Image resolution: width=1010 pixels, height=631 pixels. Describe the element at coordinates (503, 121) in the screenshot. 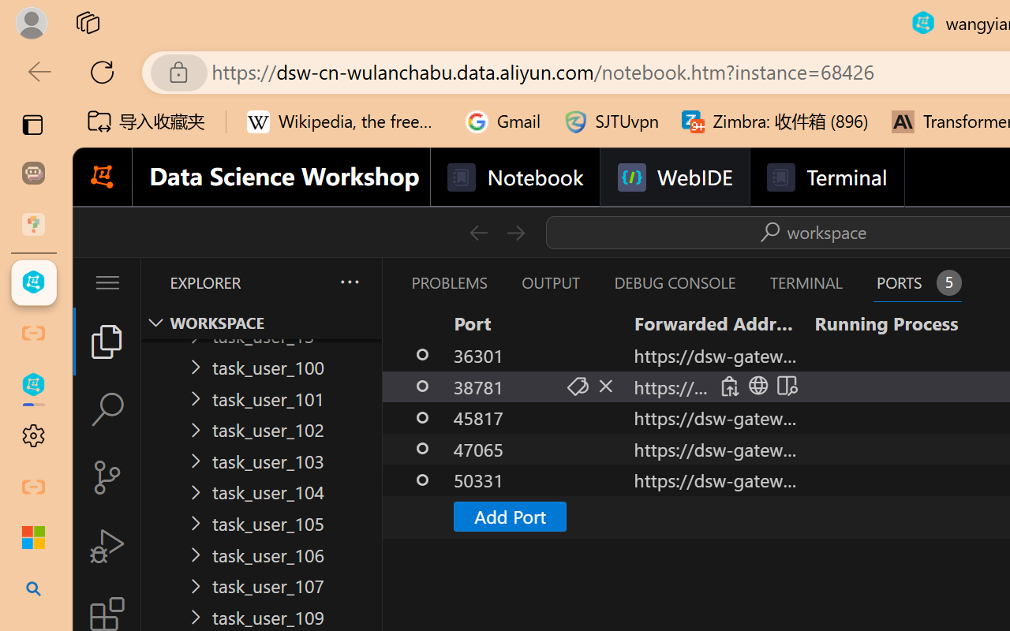

I see `Gmail` at that location.